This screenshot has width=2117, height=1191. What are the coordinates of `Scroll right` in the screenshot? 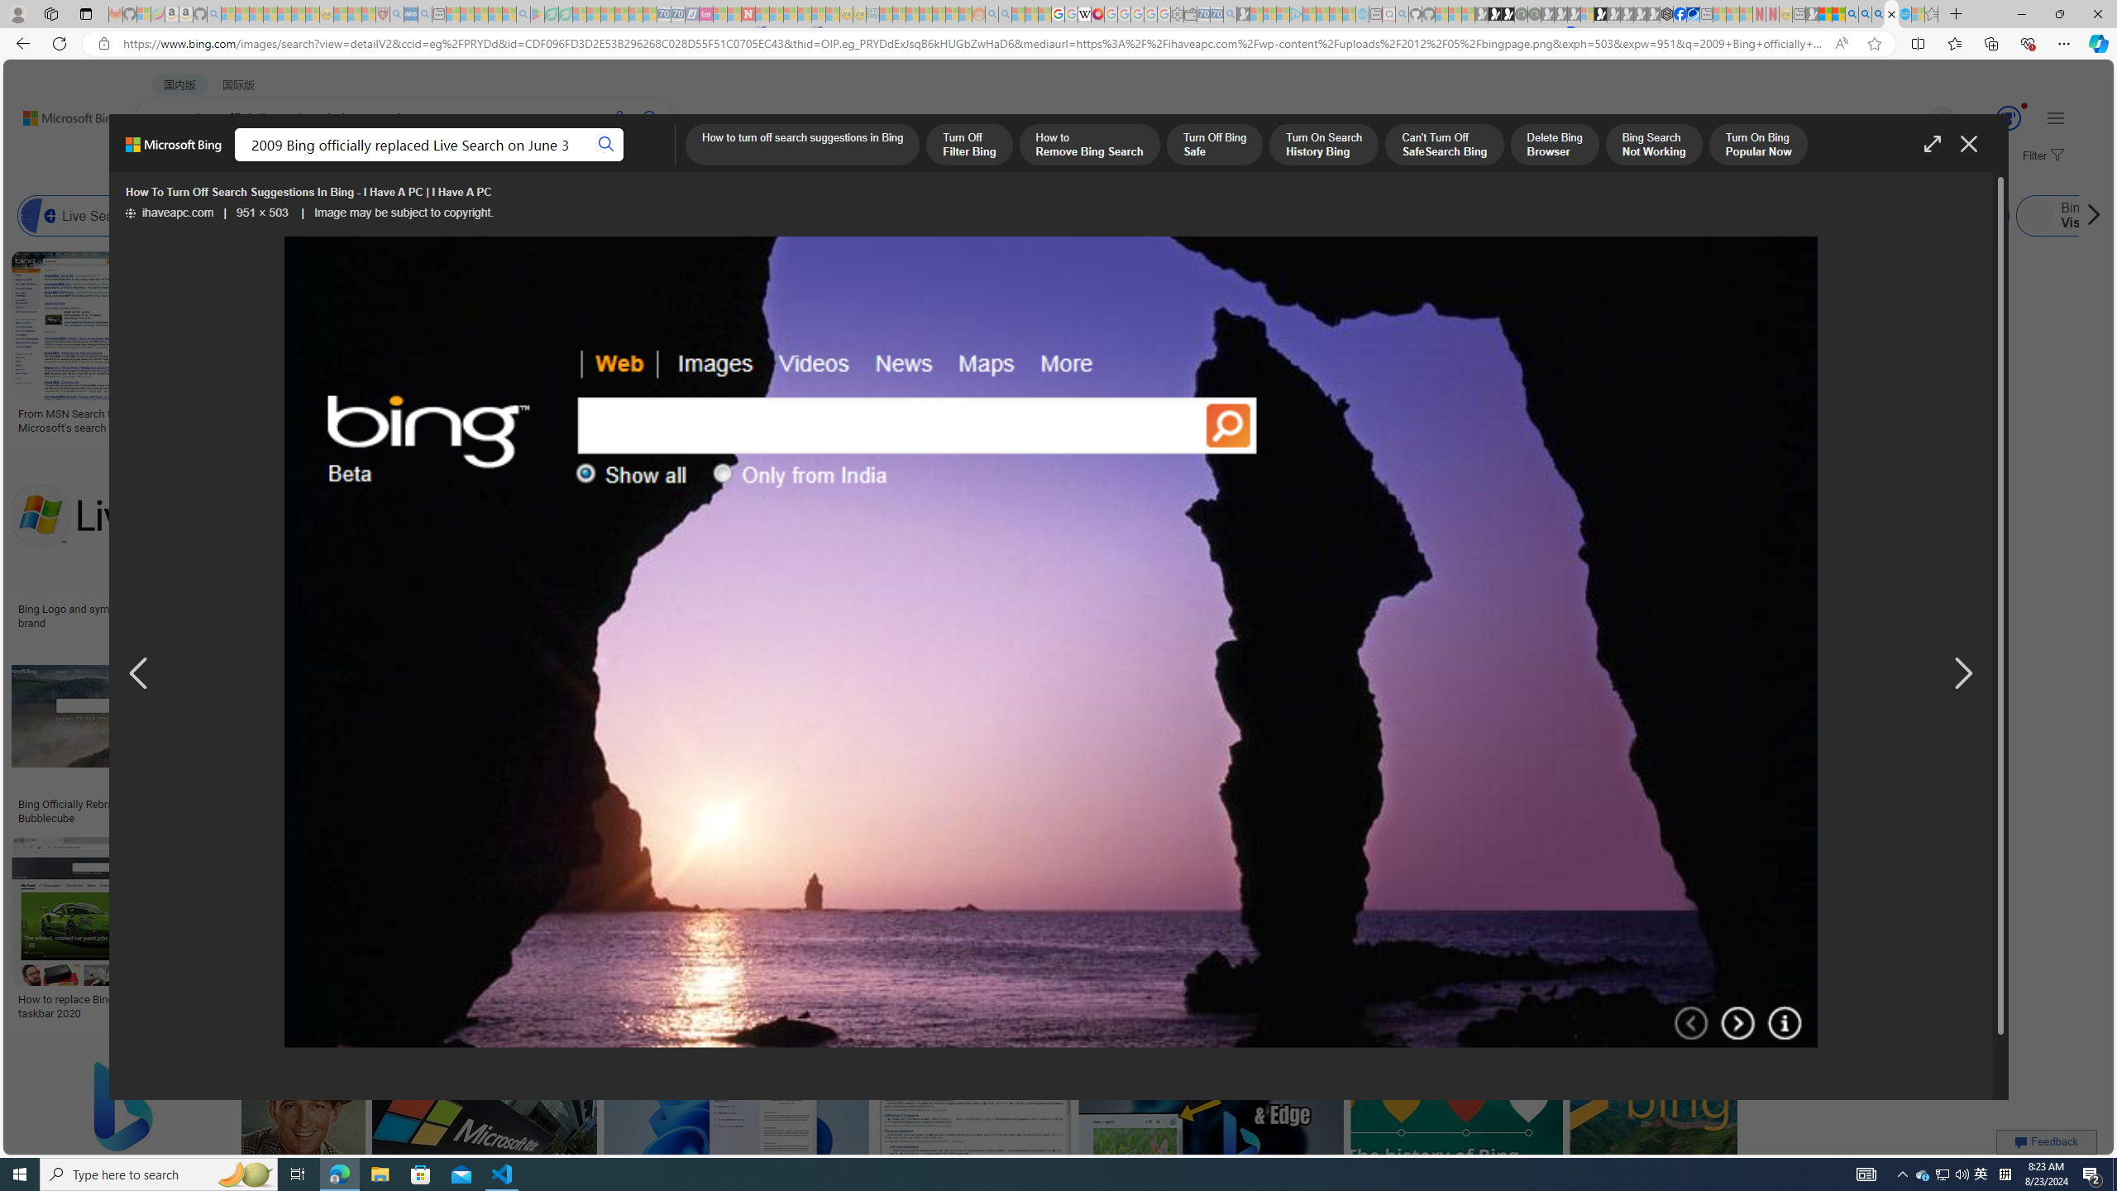 It's located at (2089, 216).